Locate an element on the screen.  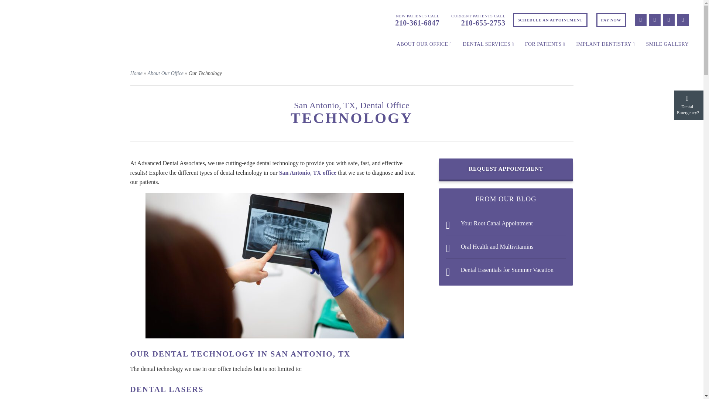
ABOUT OUR OFFICE is located at coordinates (424, 44).